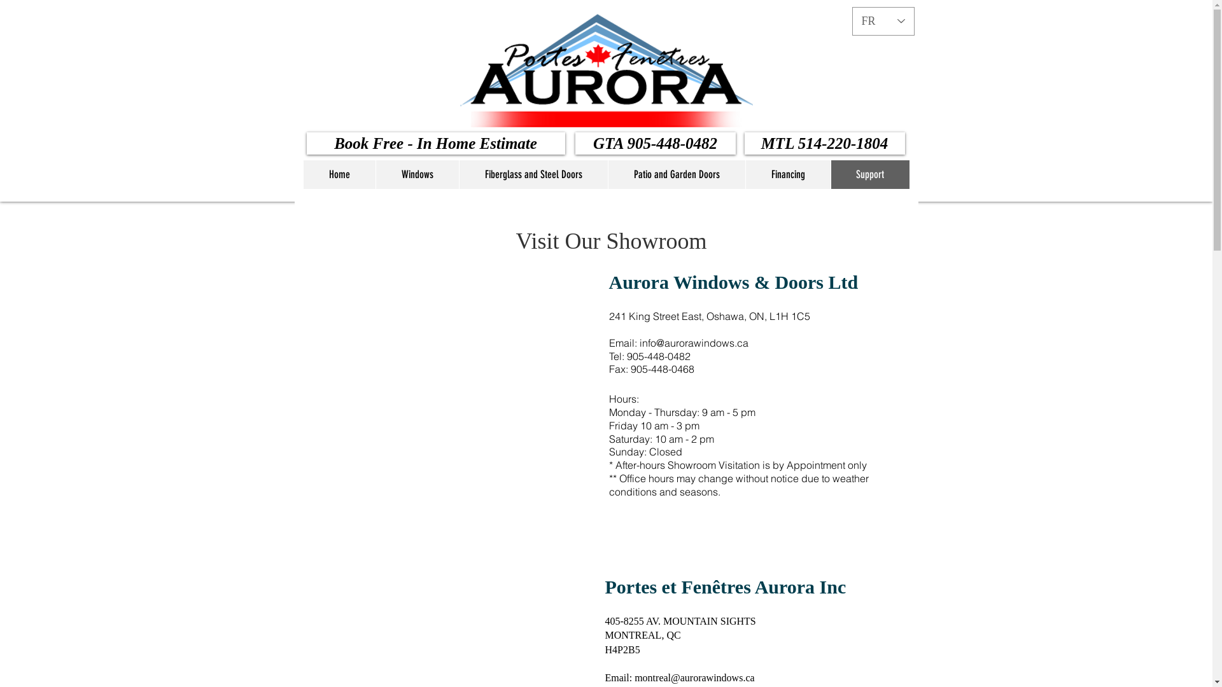 Image resolution: width=1222 pixels, height=687 pixels. Describe the element at coordinates (787, 174) in the screenshot. I see `Financing` at that location.